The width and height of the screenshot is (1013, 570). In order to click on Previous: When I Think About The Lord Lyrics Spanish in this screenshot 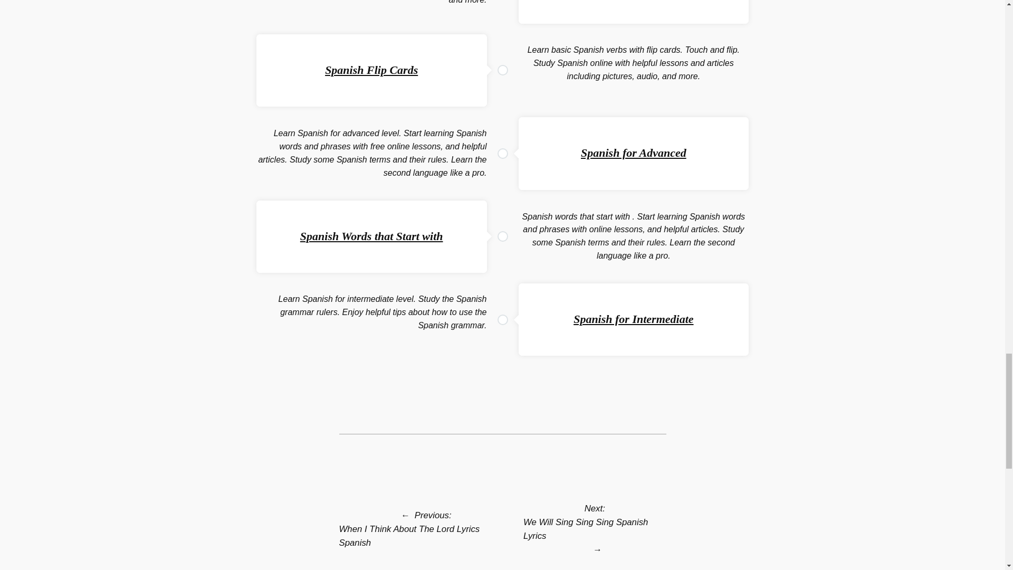, I will do `click(425, 529)`.